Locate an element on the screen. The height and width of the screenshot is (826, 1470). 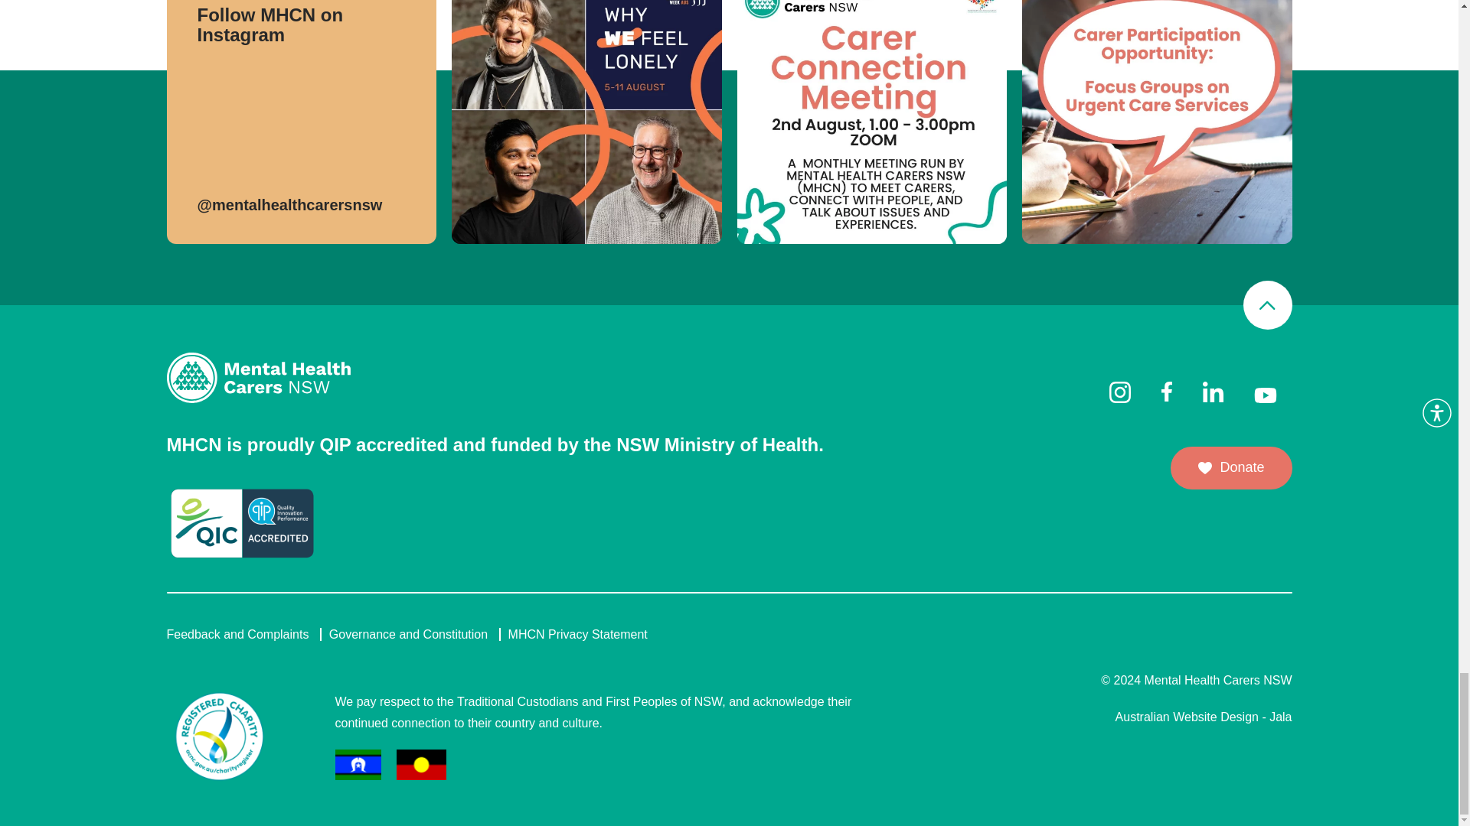
Jala Design is located at coordinates (1204, 717).